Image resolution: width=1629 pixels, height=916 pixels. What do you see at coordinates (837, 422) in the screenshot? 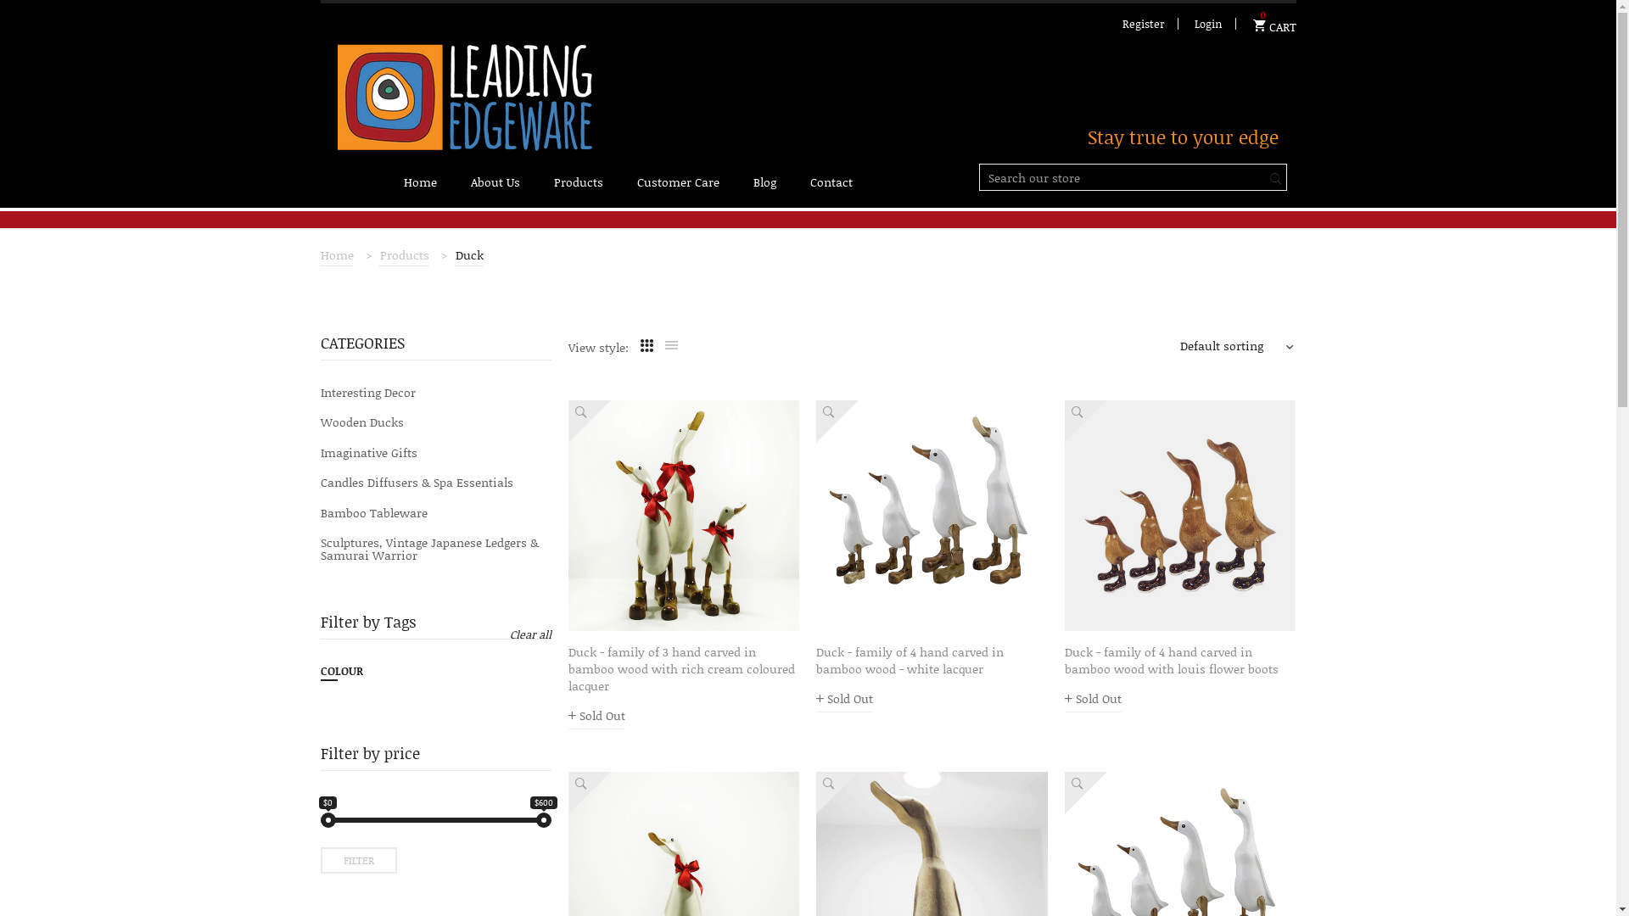
I see `Quickview` at bounding box center [837, 422].